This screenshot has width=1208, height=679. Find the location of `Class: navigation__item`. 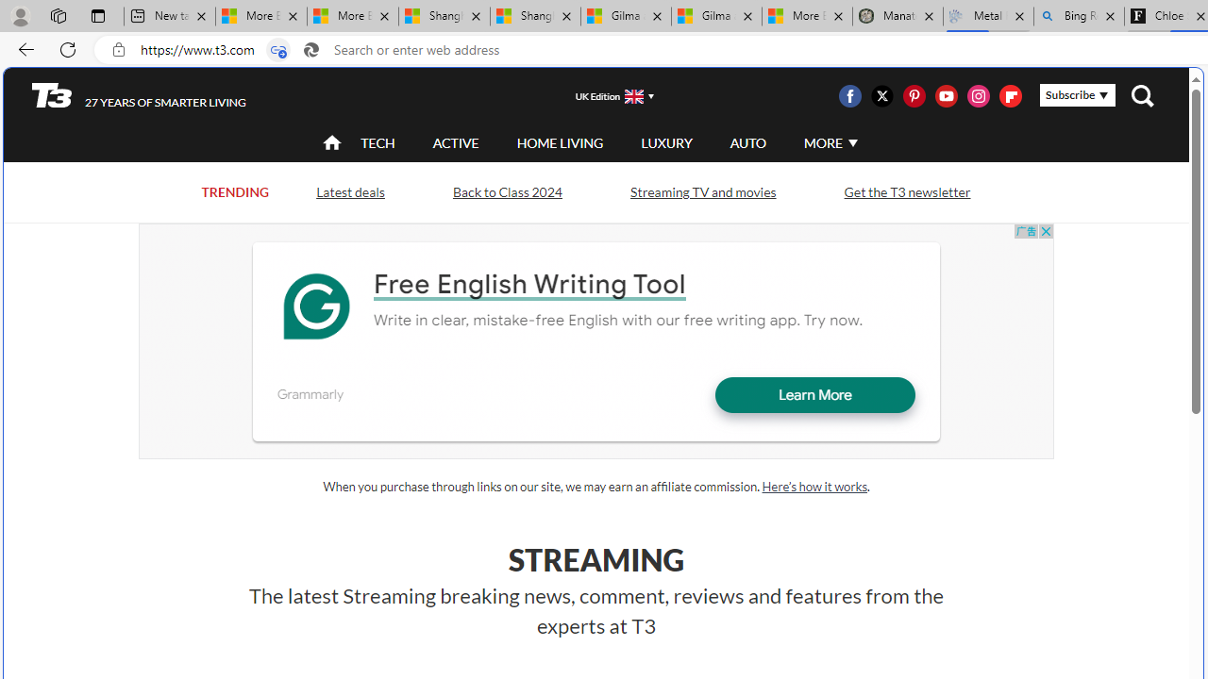

Class: navigation__item is located at coordinates (330, 143).